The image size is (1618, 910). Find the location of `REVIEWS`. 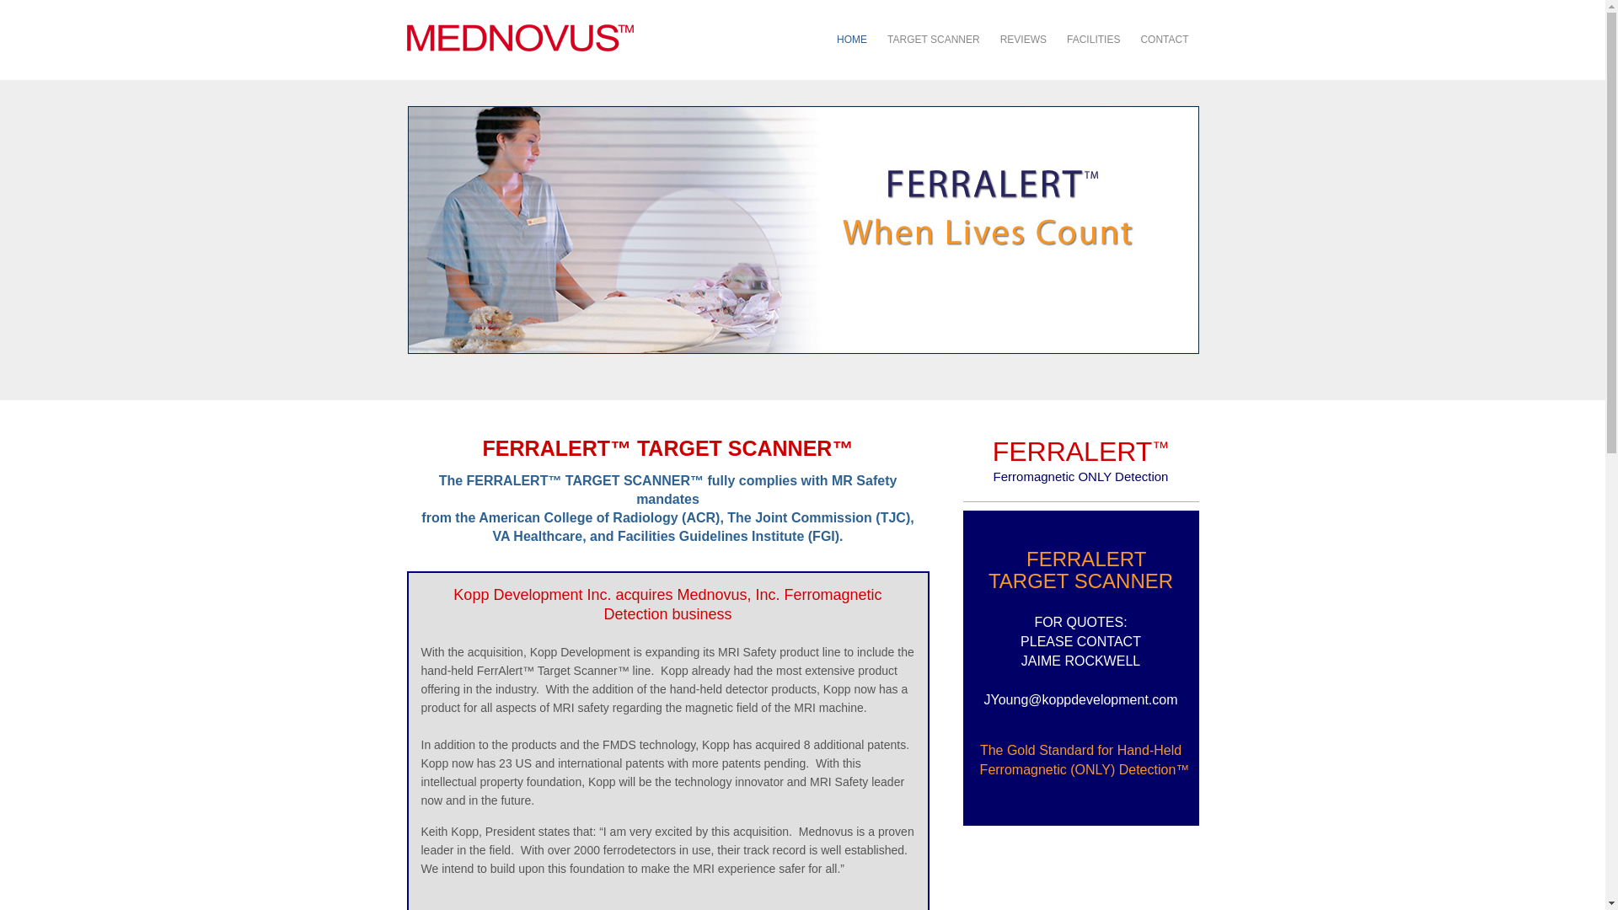

REVIEWS is located at coordinates (1023, 39).